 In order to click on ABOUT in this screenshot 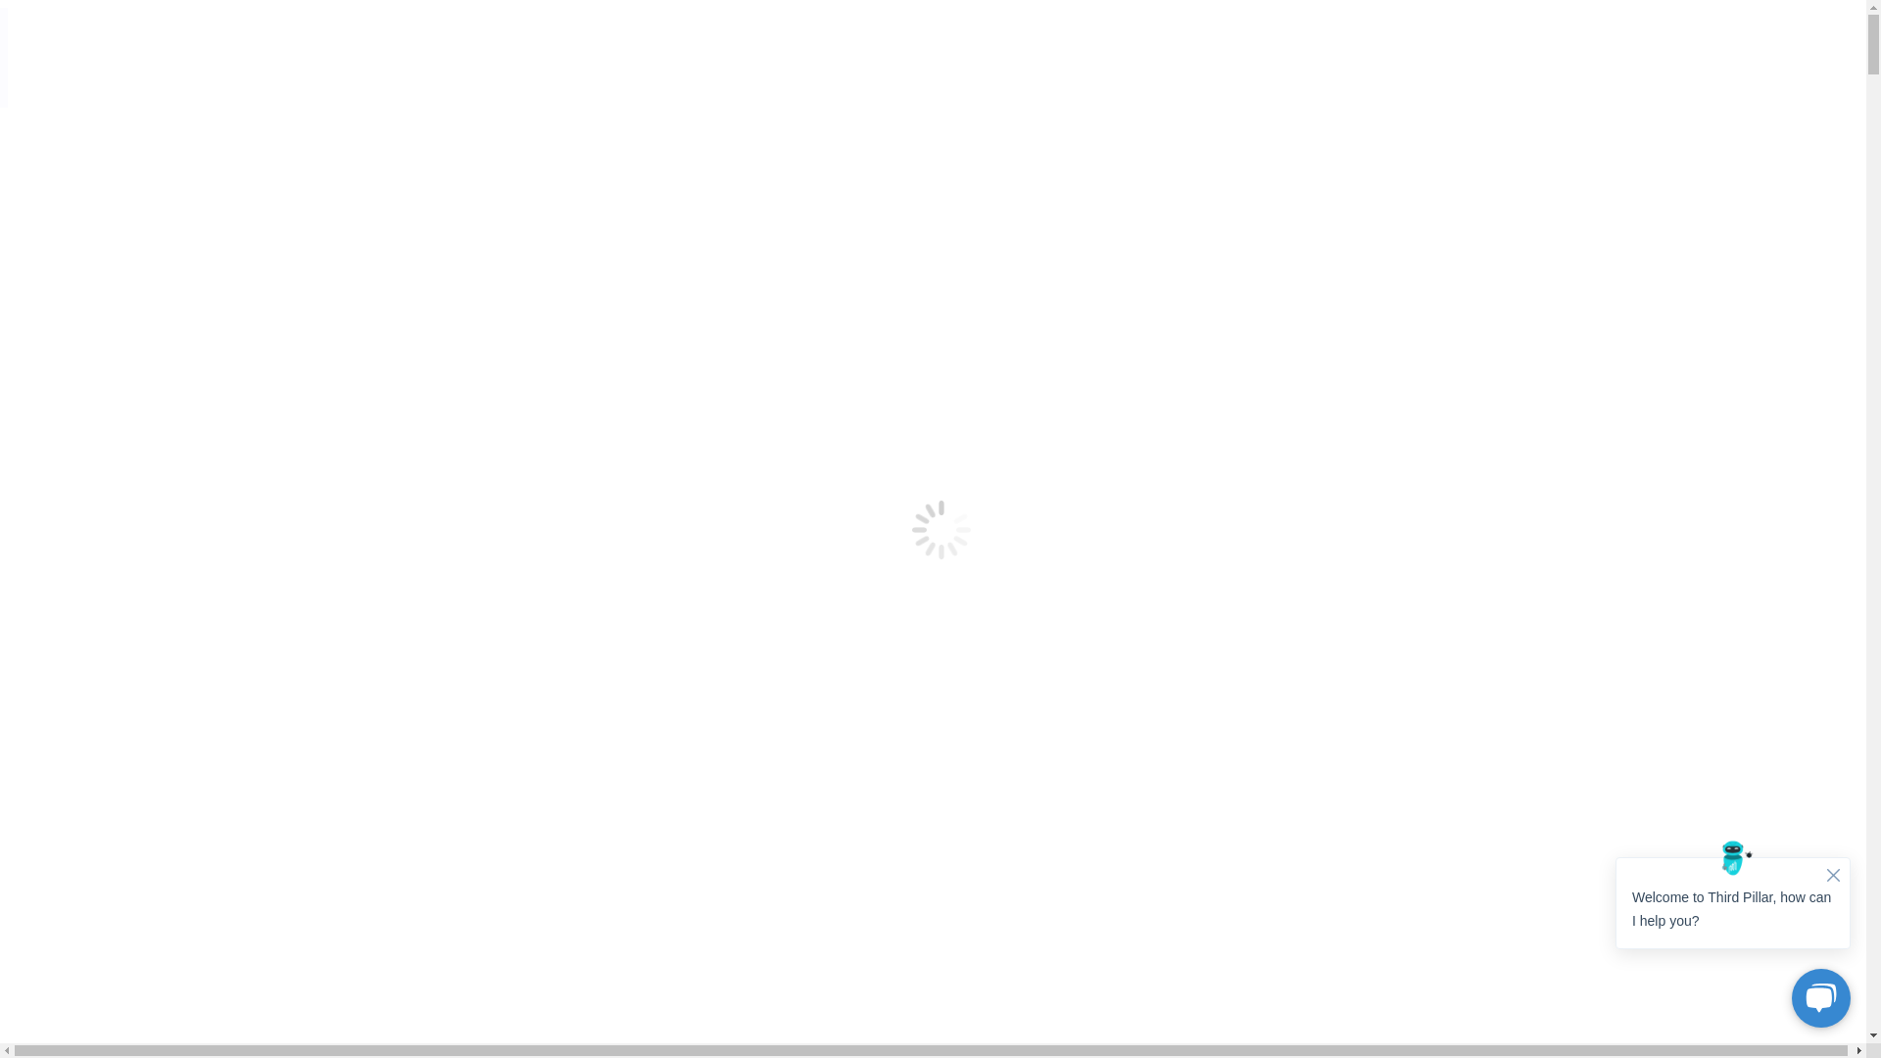, I will do `click(1562, 58)`.